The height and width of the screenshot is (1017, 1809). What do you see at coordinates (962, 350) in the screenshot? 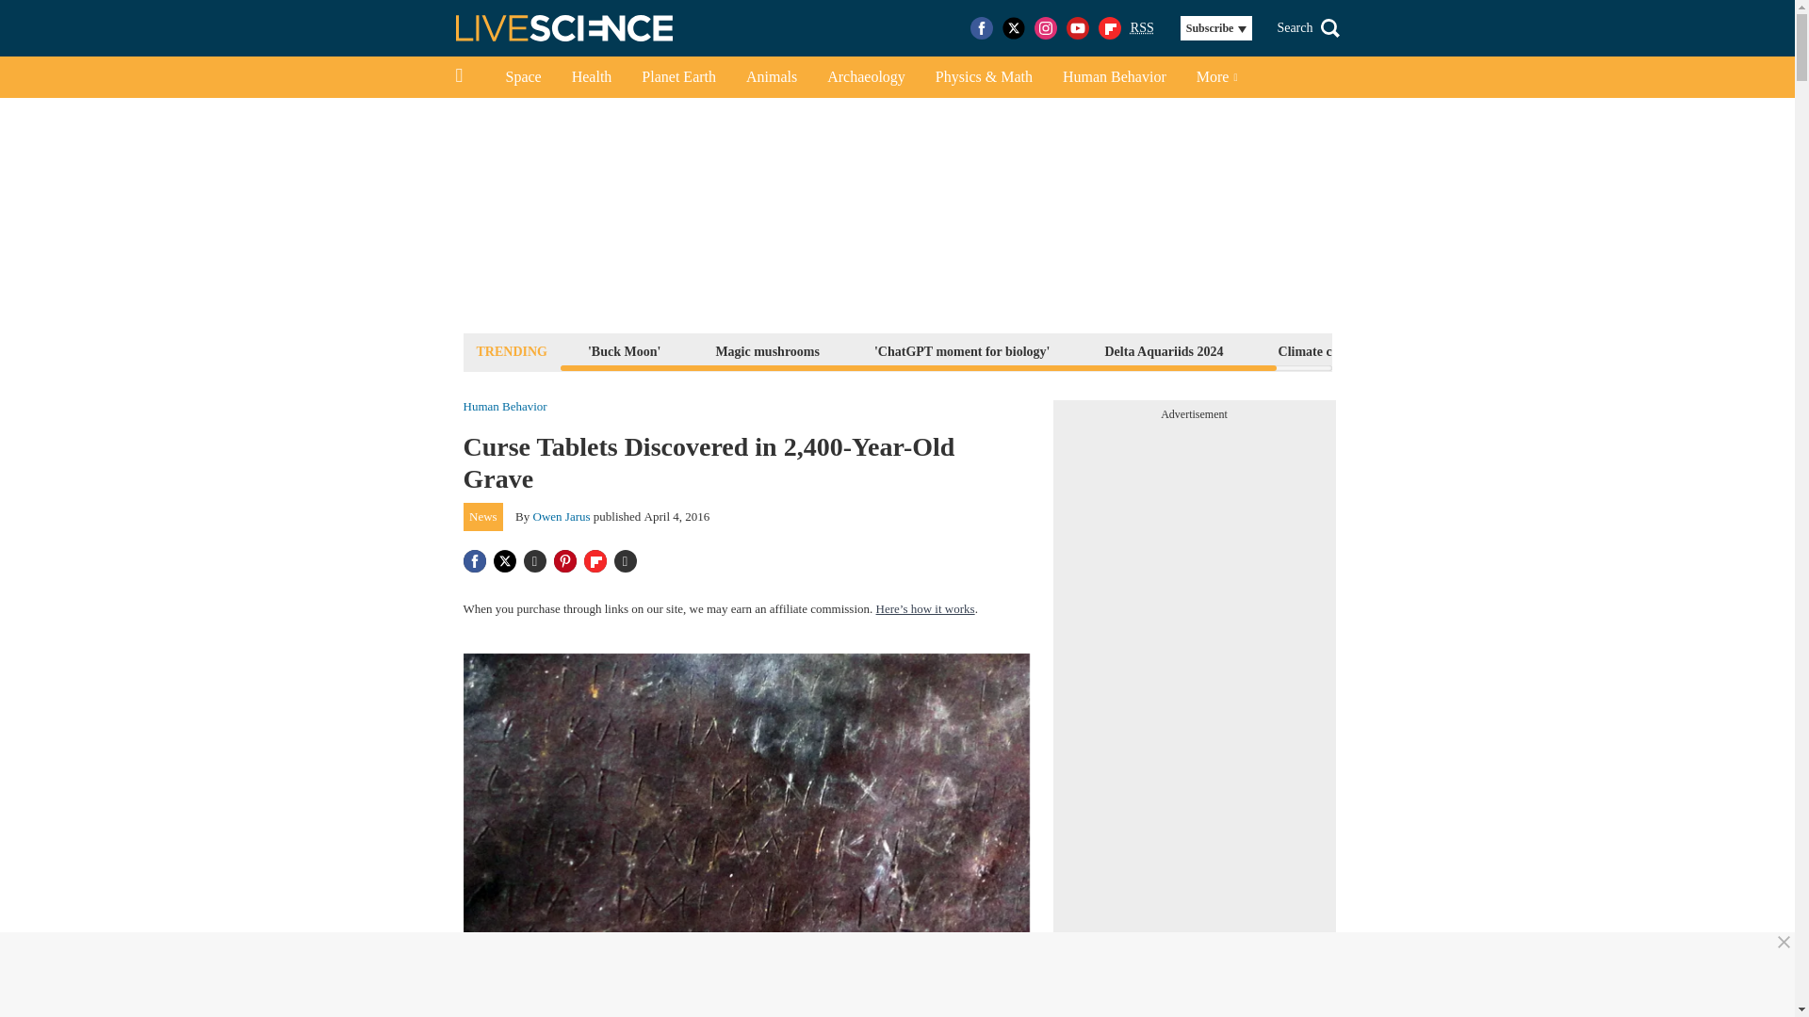
I see `'ChatGPT moment for biology'` at bounding box center [962, 350].